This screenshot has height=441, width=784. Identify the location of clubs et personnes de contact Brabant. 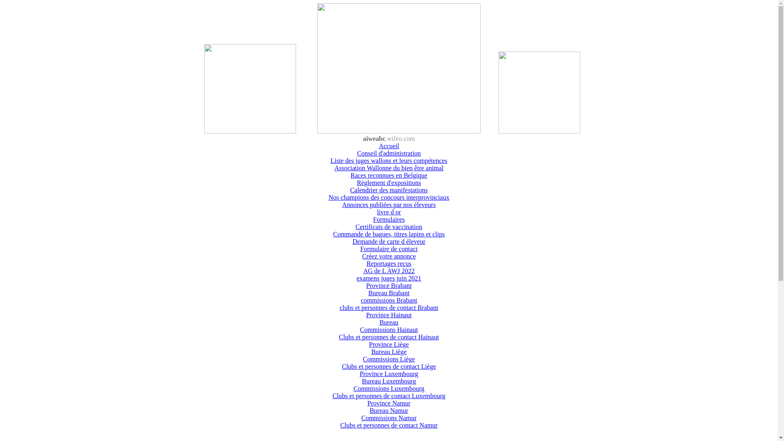
(389, 308).